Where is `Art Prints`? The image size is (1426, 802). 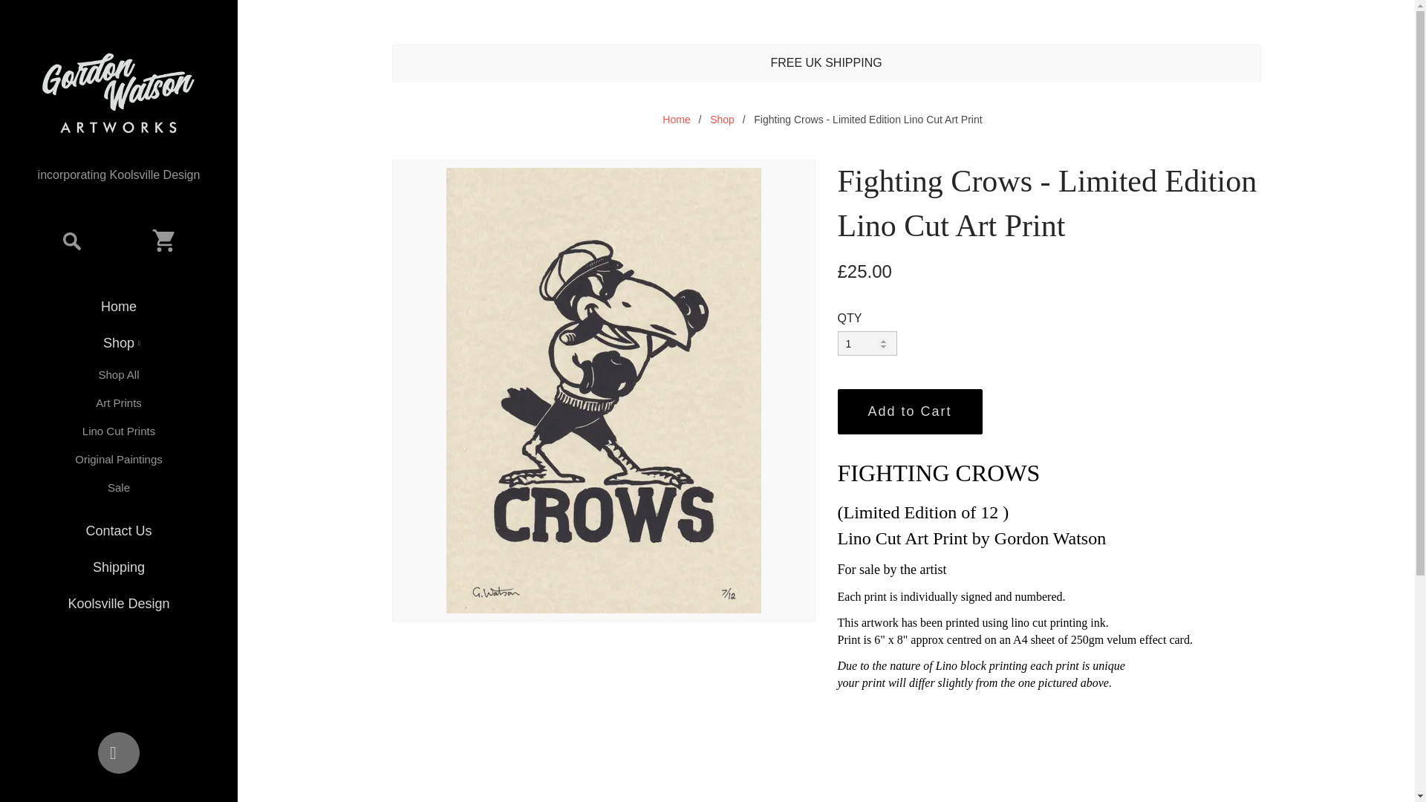 Art Prints is located at coordinates (119, 402).